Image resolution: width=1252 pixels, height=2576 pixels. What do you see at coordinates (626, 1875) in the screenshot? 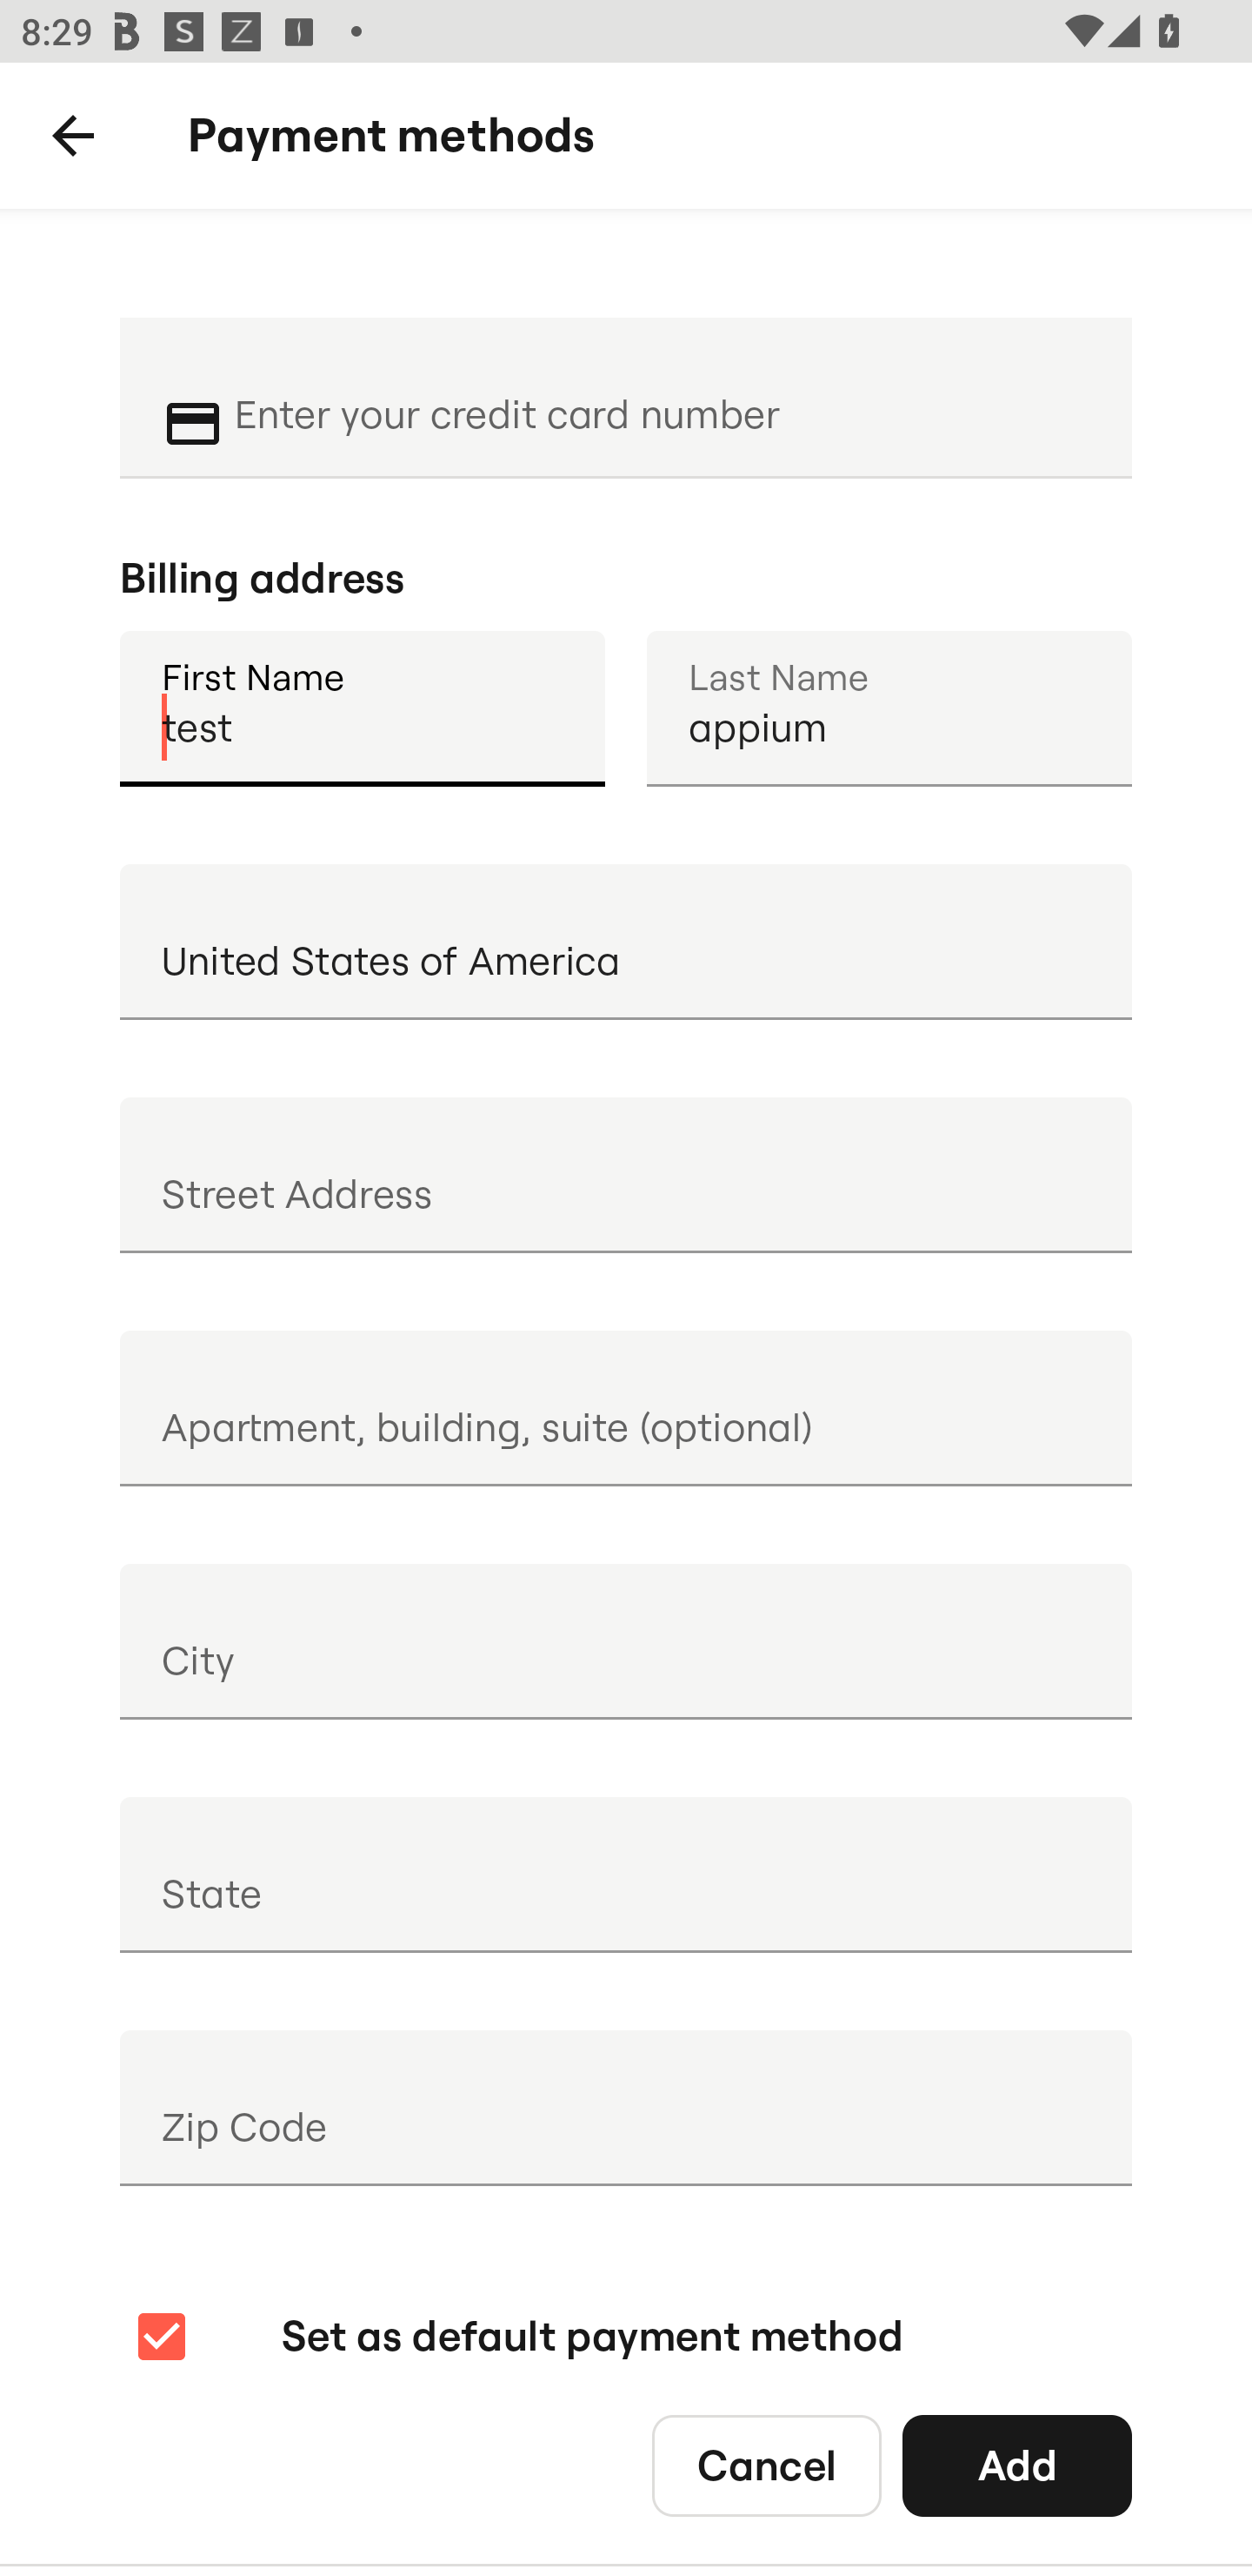
I see `State` at bounding box center [626, 1875].